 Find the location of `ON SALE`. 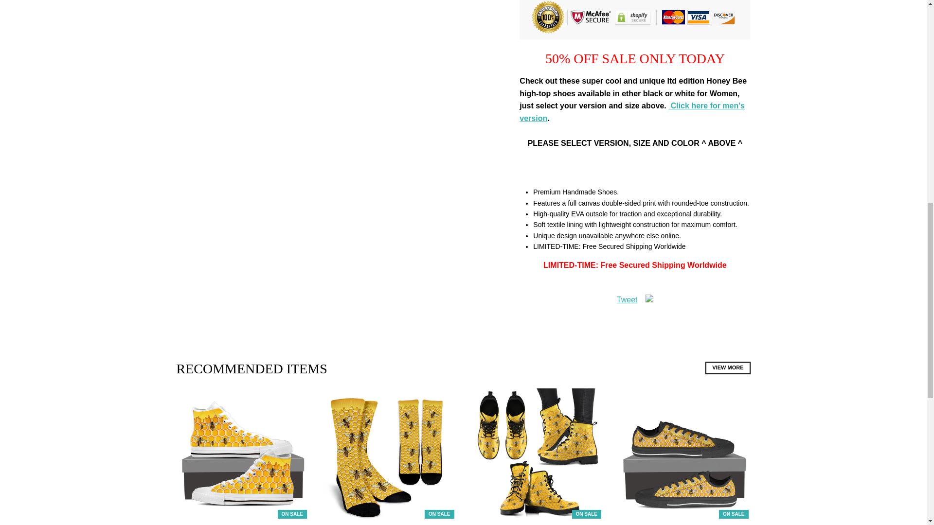

ON SALE is located at coordinates (537, 455).